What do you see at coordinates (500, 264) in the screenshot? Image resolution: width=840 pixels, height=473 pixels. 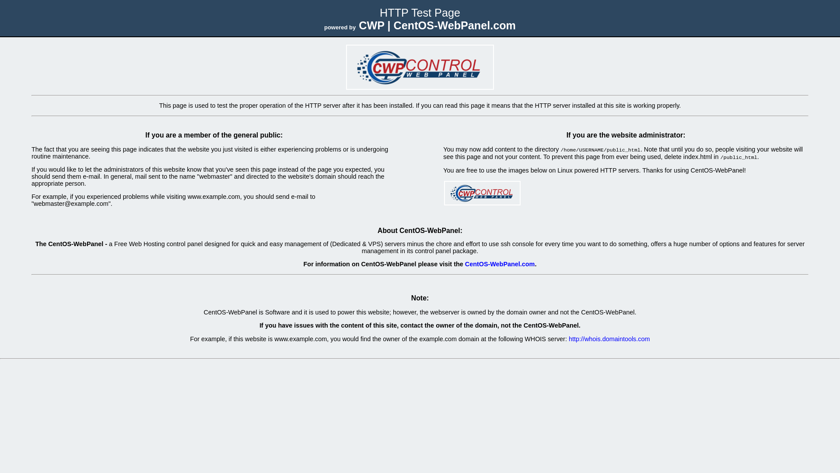 I see `CentOS-WebPanel.com` at bounding box center [500, 264].